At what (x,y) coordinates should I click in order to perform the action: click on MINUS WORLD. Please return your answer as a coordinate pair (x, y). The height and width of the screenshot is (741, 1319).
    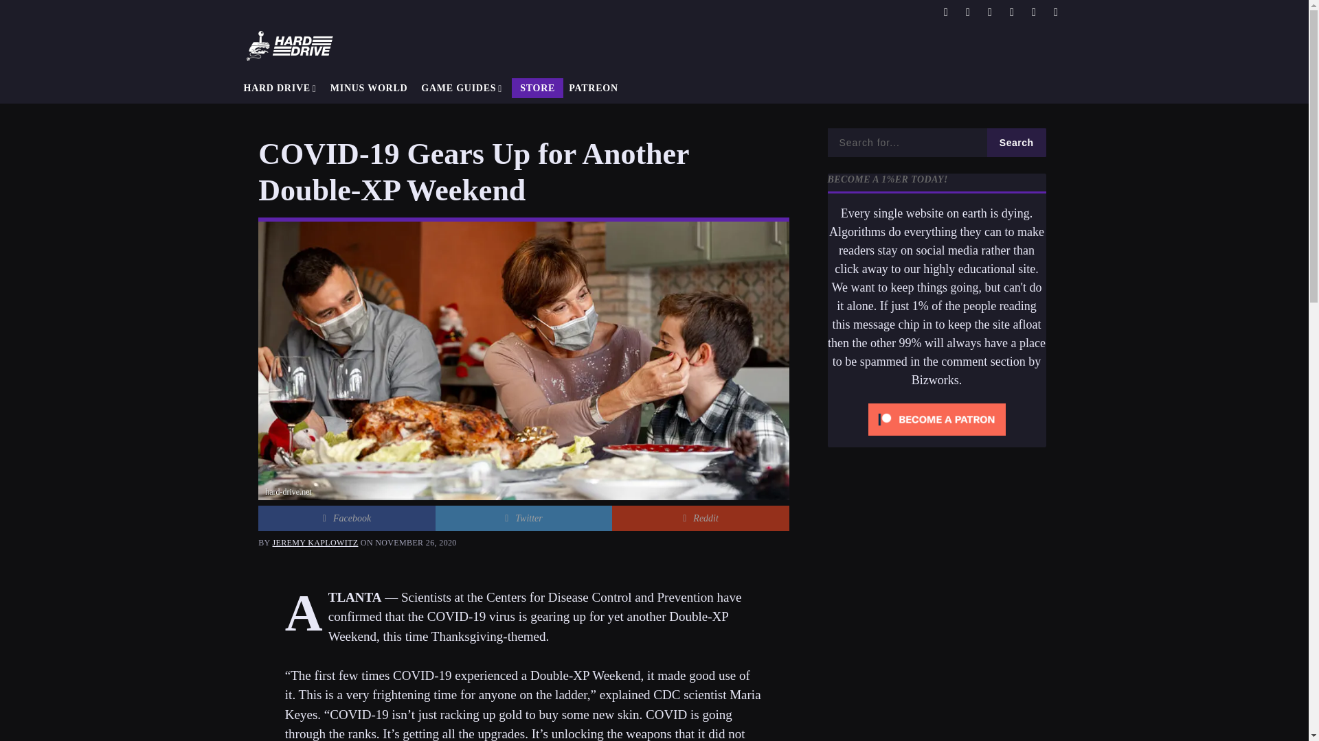
    Looking at the image, I should click on (369, 88).